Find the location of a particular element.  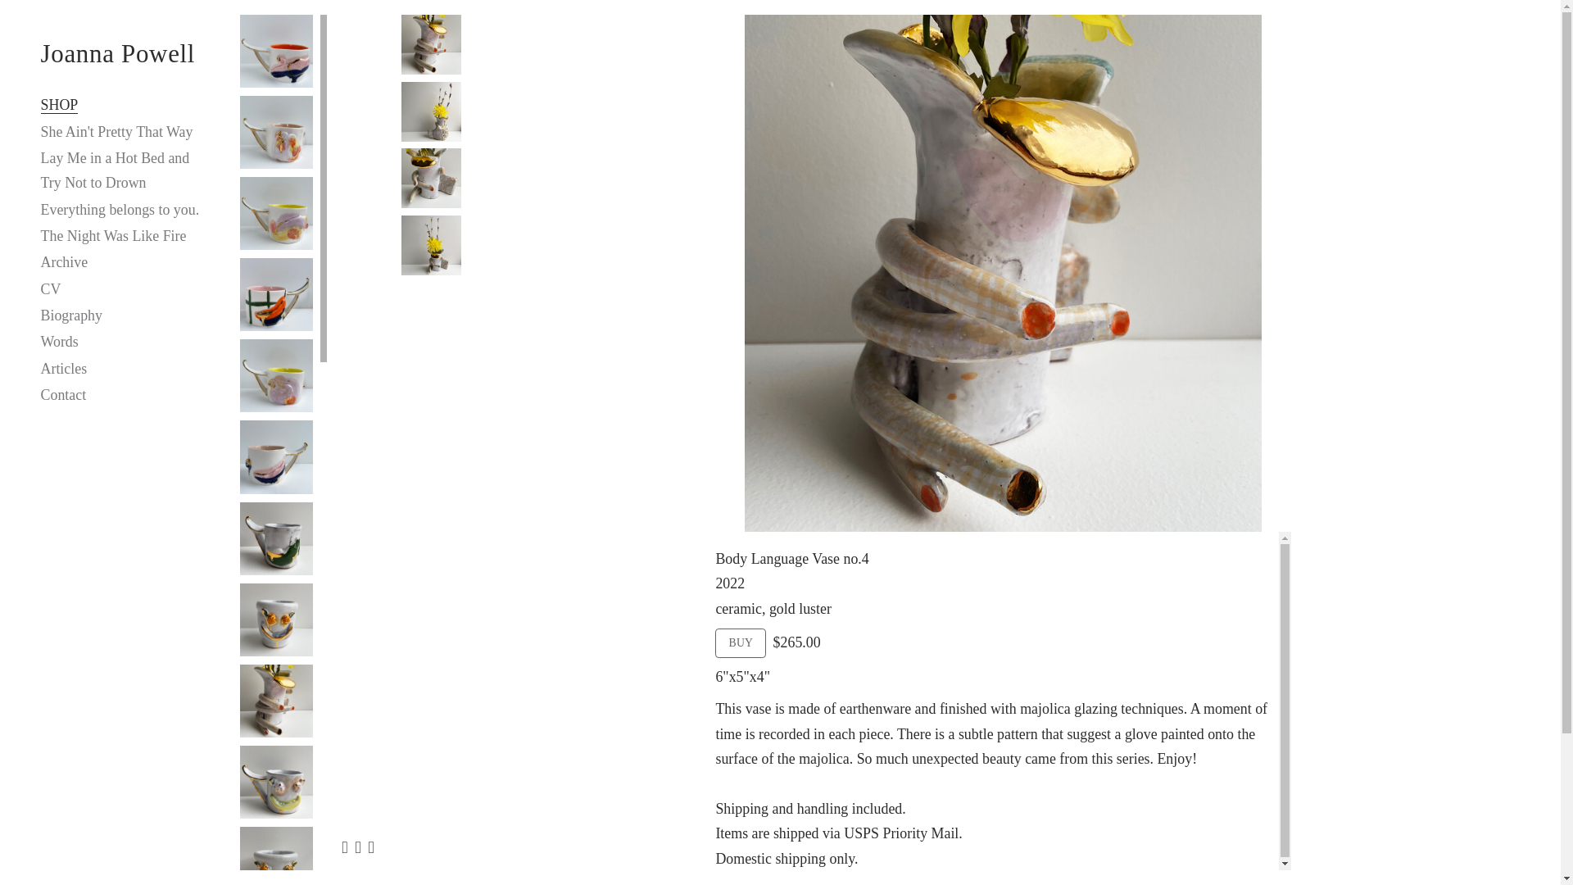

Biography is located at coordinates (70, 315).